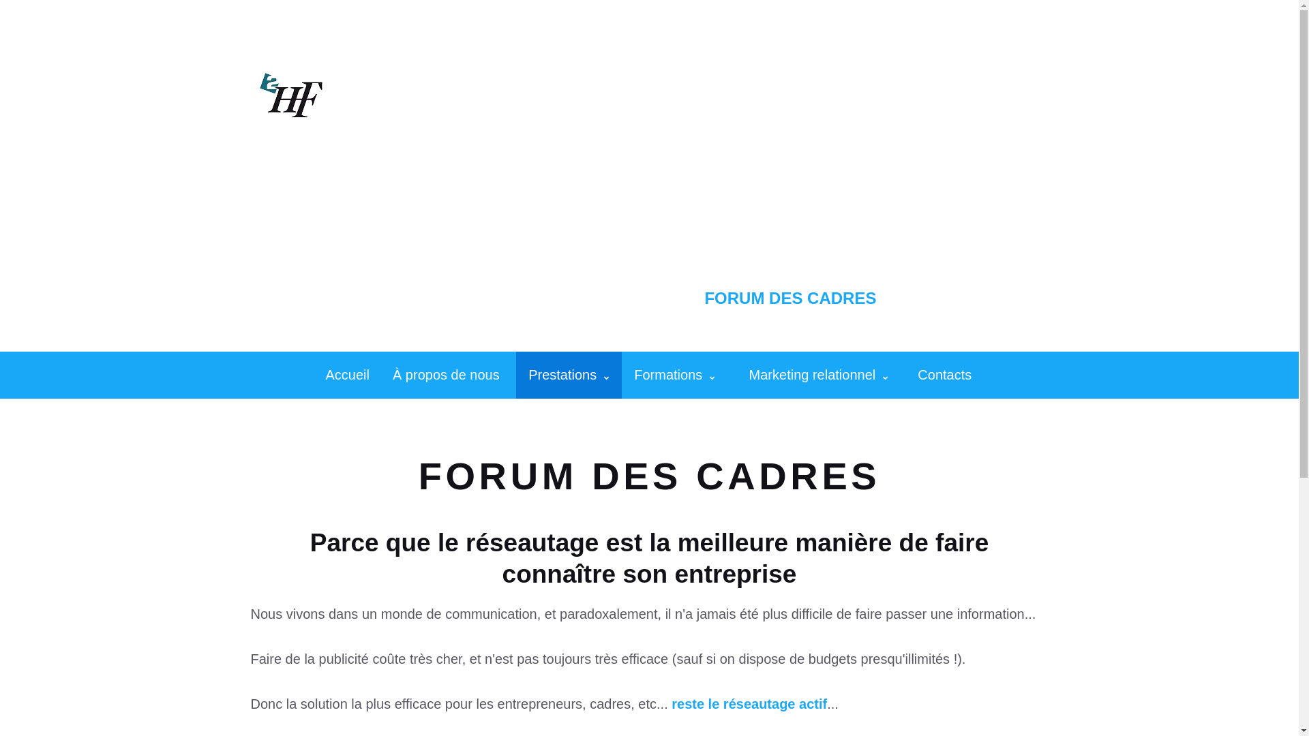 This screenshot has height=736, width=1309. Describe the element at coordinates (945, 375) in the screenshot. I see `Contacts` at that location.